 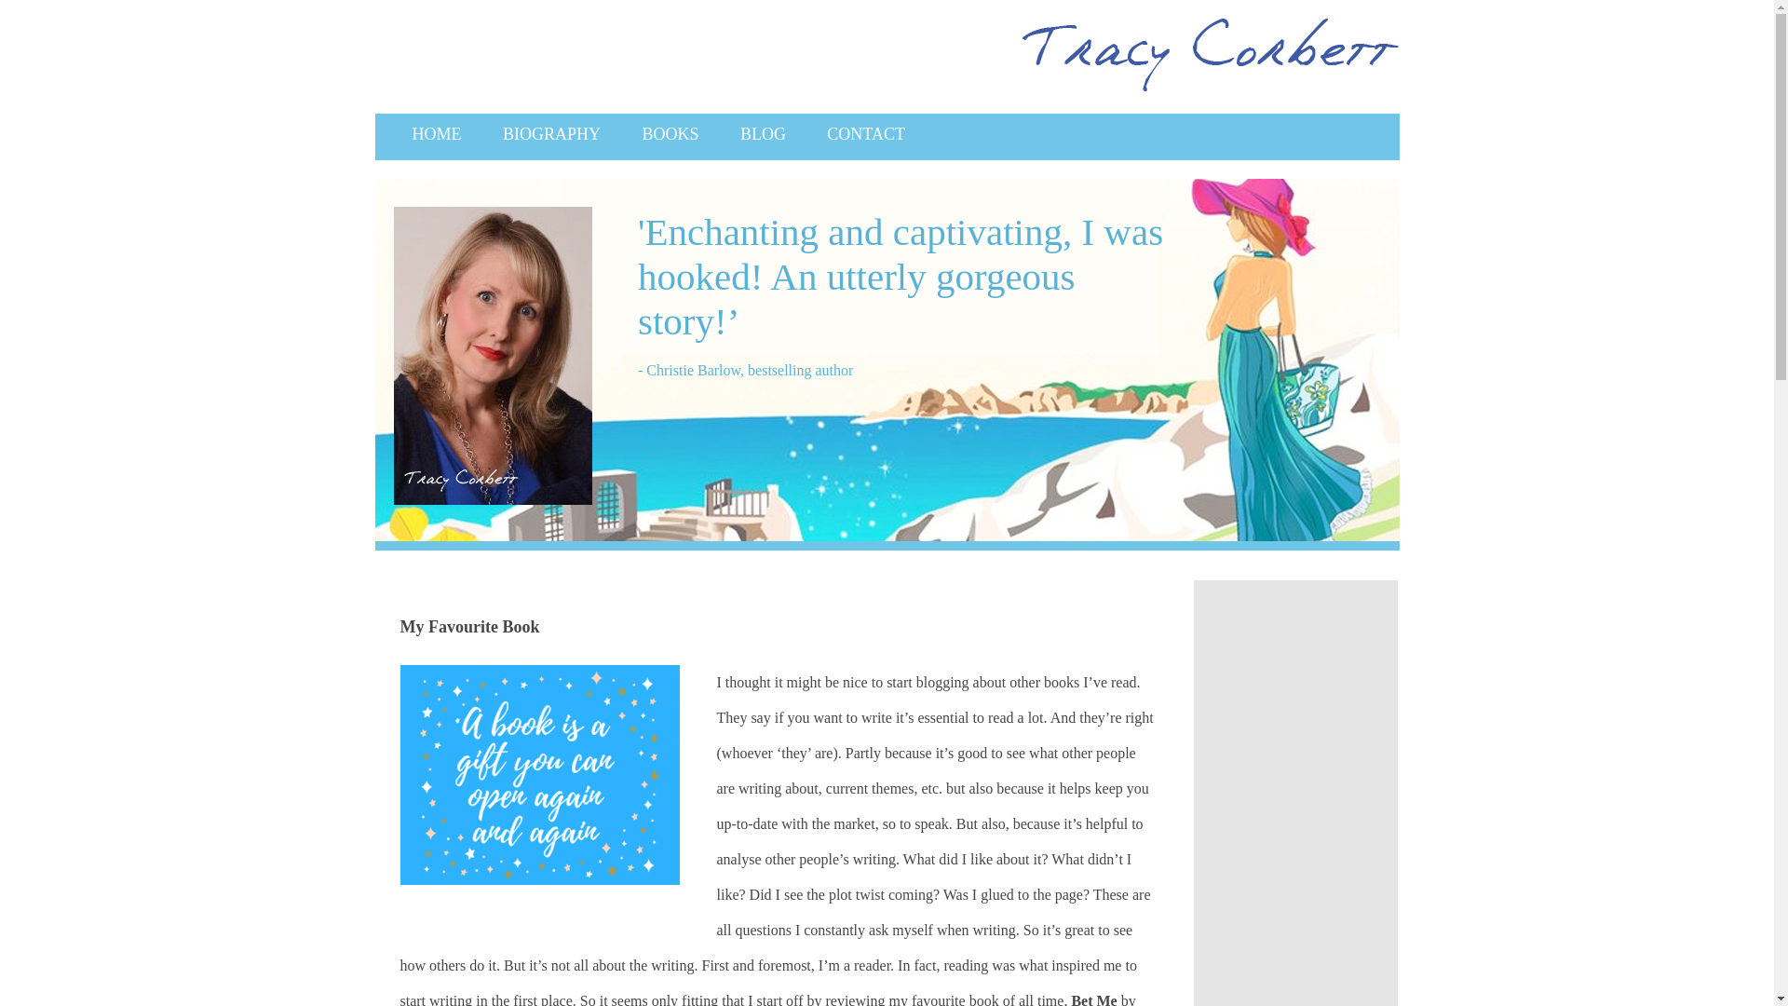 I want to click on BOOKS, so click(x=669, y=134).